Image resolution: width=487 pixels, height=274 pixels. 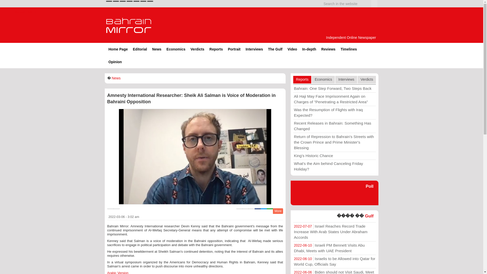 I want to click on telegram, so click(x=136, y=1).